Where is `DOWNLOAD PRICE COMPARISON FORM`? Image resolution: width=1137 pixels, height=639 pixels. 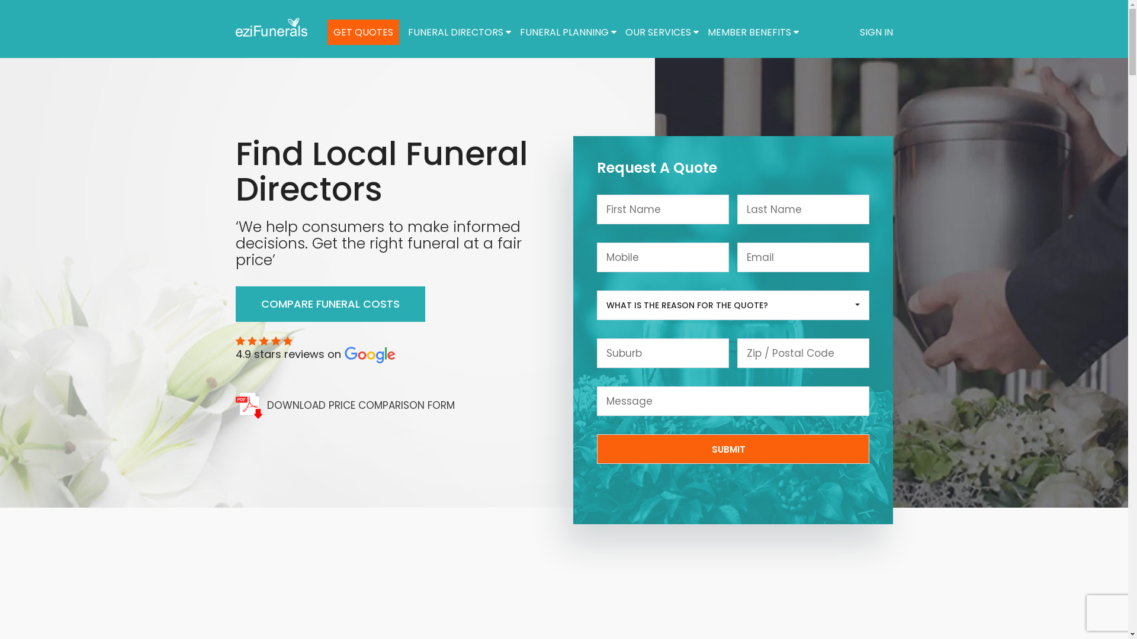
DOWNLOAD PRICE COMPARISON FORM is located at coordinates (396, 406).